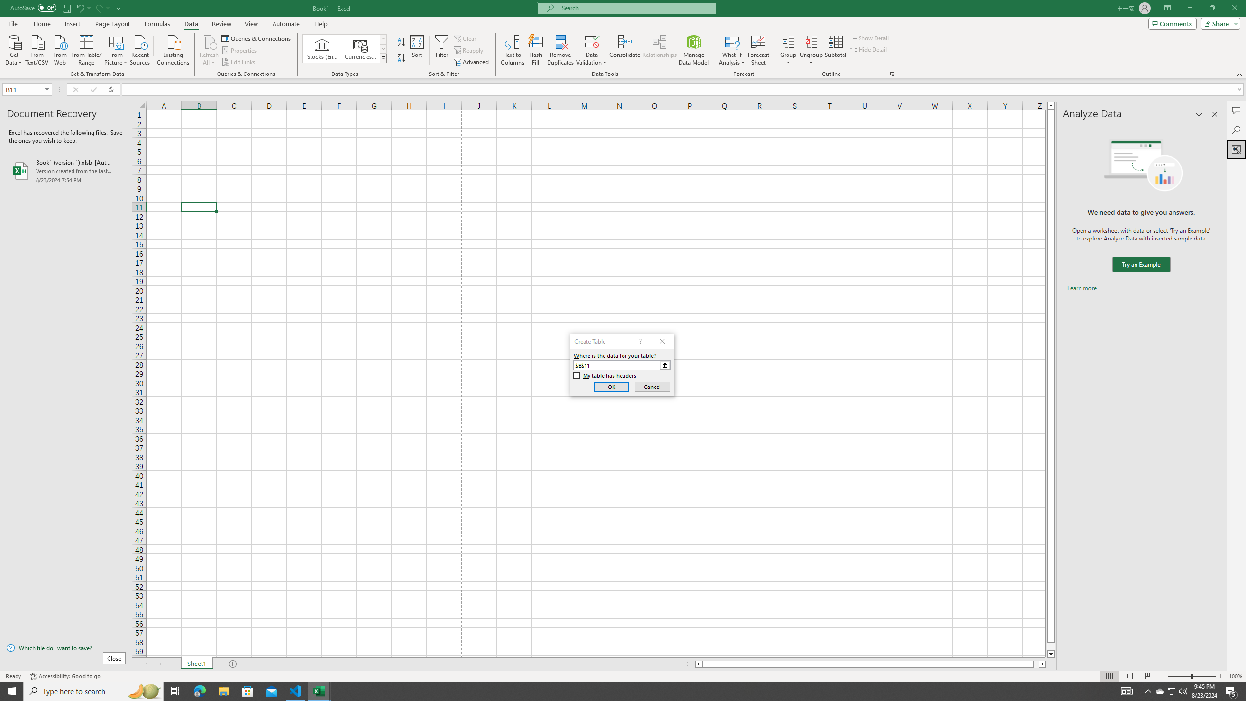 The image size is (1246, 701). Describe the element at coordinates (835, 50) in the screenshot. I see `Subtotal` at that location.